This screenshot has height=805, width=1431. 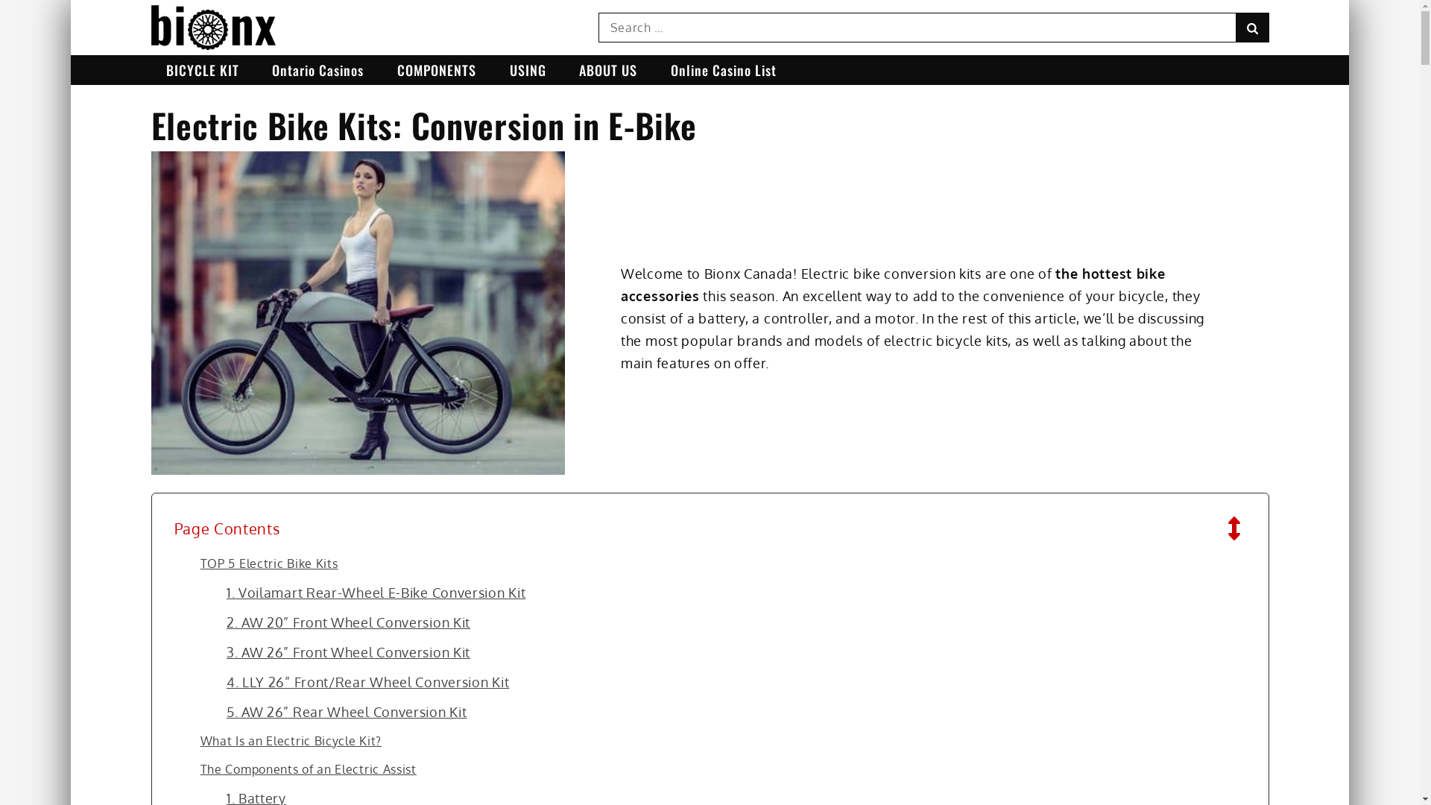 I want to click on BICYCLE KIT, so click(x=202, y=70).